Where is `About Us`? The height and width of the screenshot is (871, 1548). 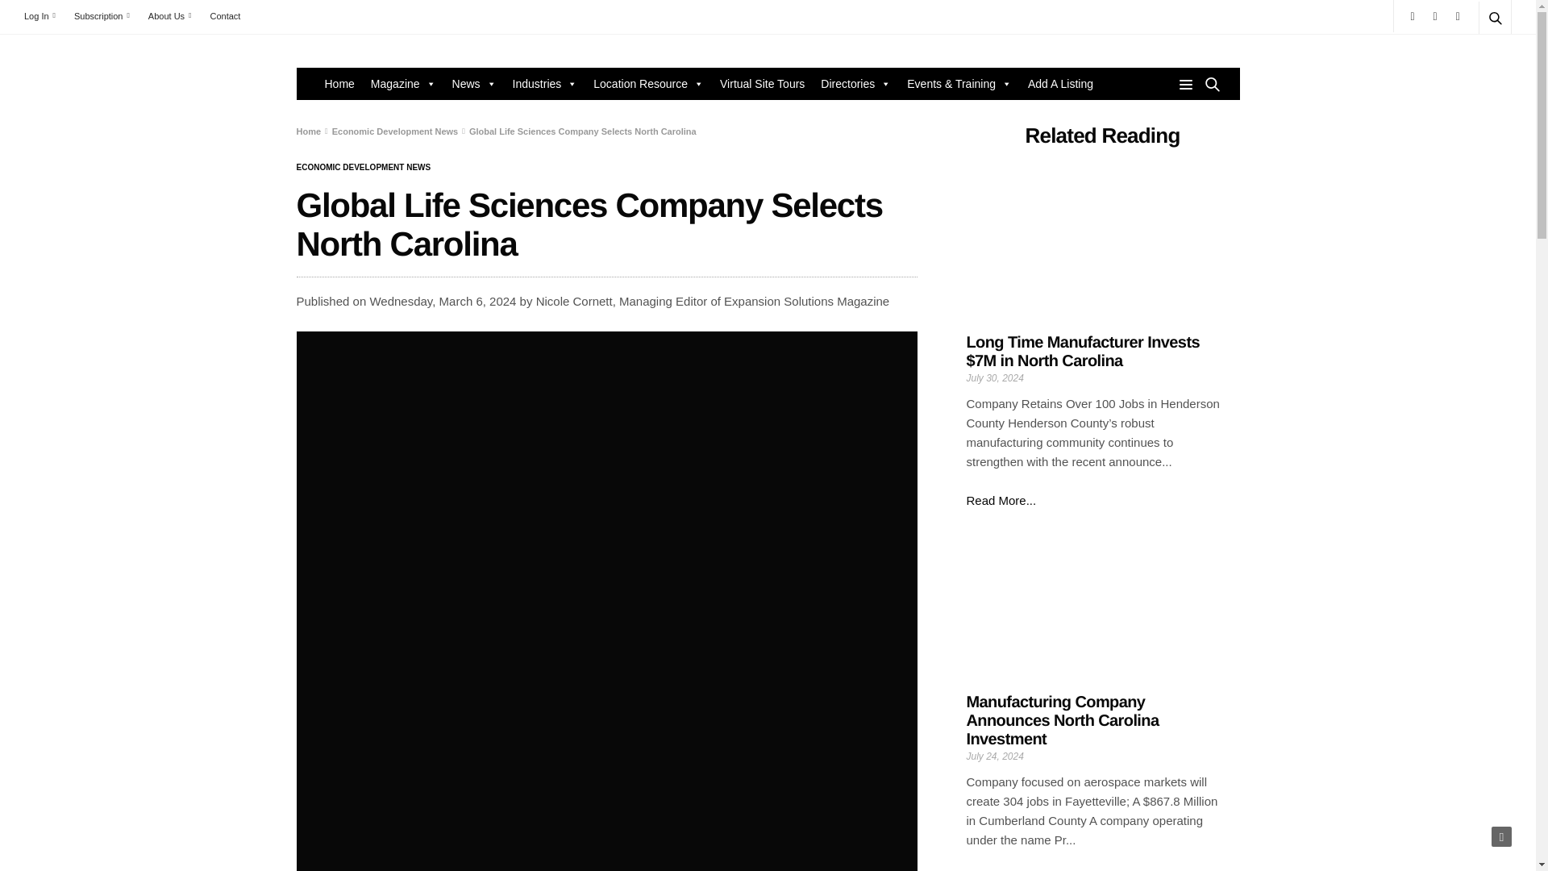
About Us is located at coordinates (169, 16).